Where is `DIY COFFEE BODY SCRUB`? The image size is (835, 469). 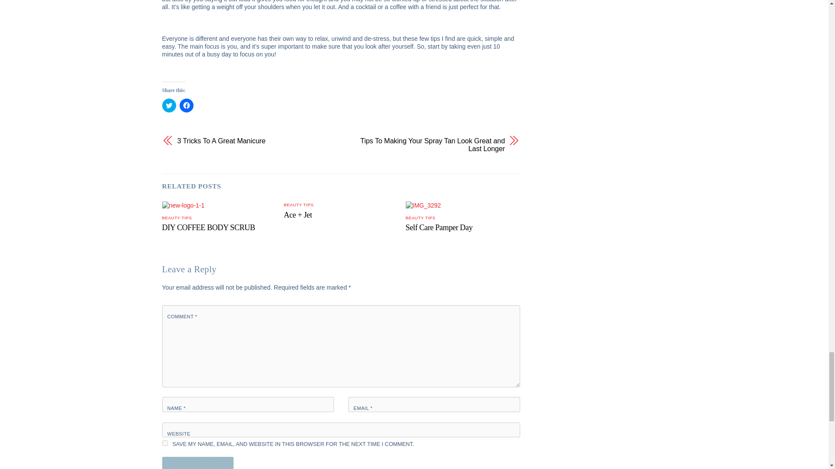
DIY COFFEE BODY SCRUB is located at coordinates (208, 228).